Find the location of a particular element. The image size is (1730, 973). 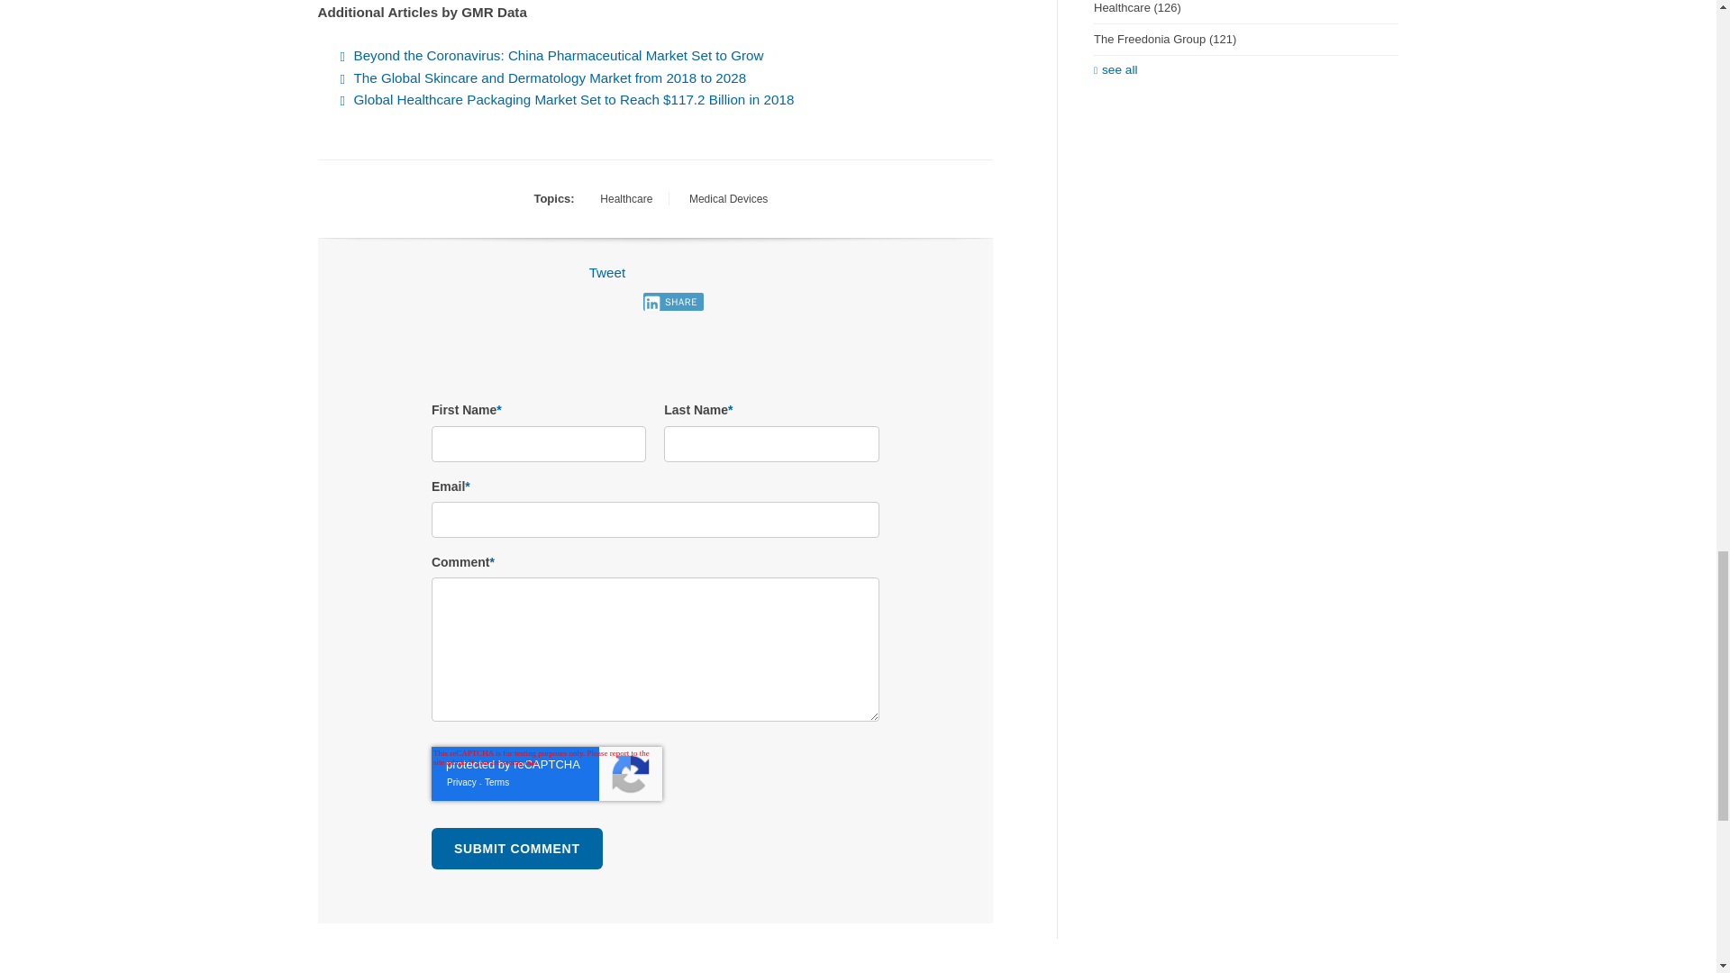

SHARE is located at coordinates (672, 301).